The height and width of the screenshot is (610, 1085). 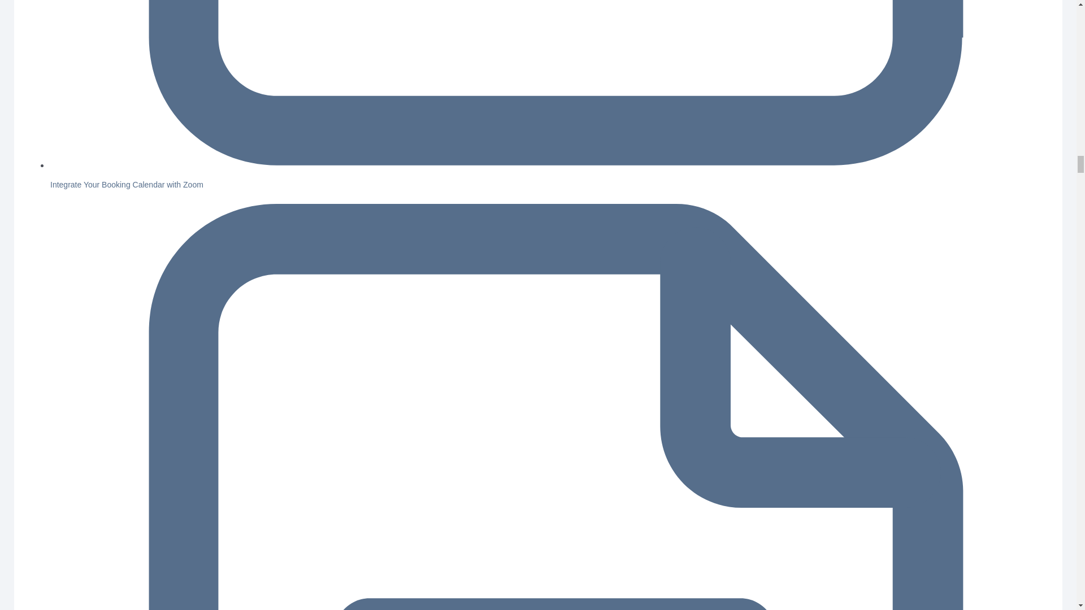 What do you see at coordinates (127, 184) in the screenshot?
I see `Integrate Your Booking Calendar with Zoom` at bounding box center [127, 184].